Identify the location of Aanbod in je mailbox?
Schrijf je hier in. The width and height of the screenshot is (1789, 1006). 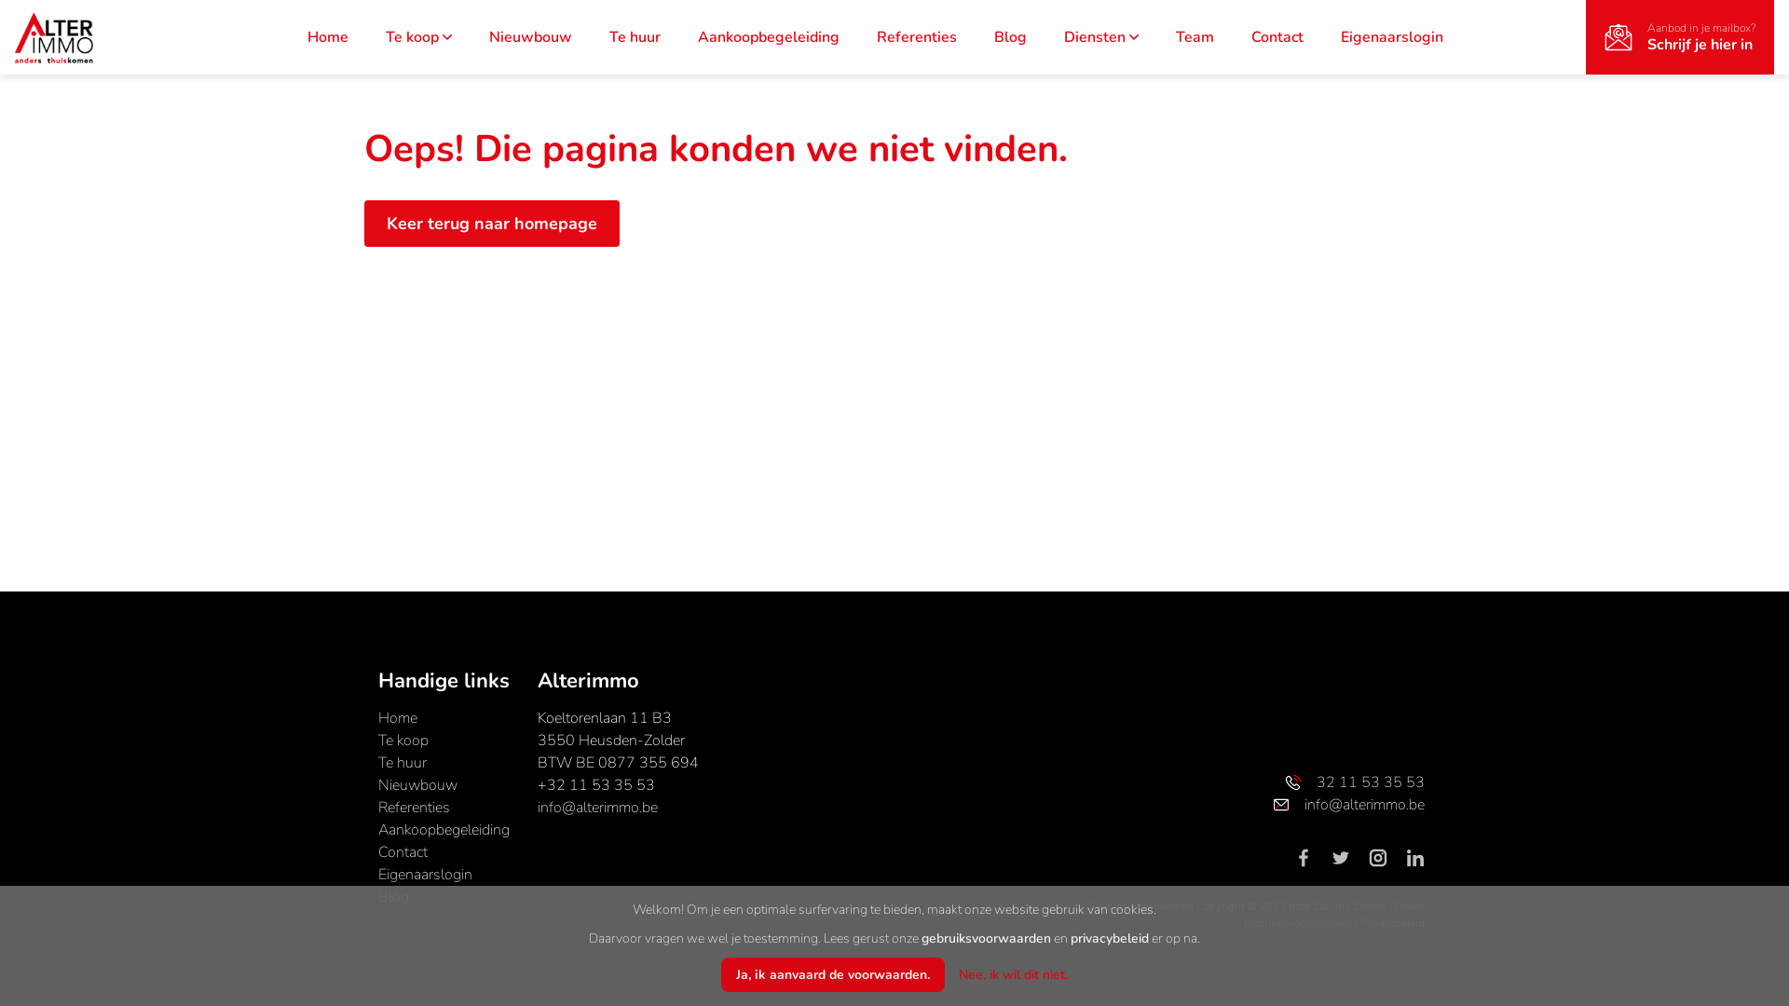
(1680, 37).